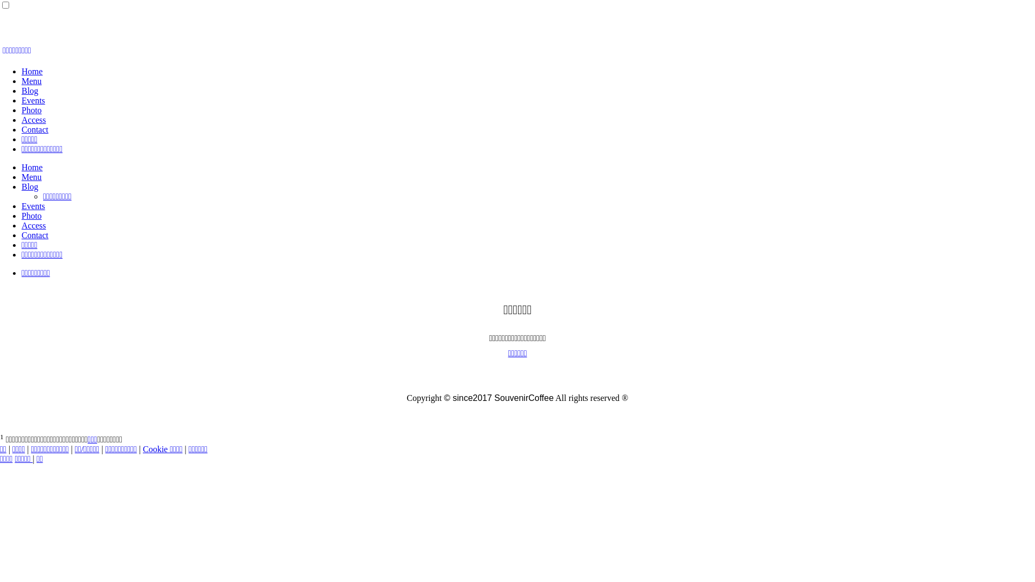 The width and height of the screenshot is (1035, 582). What do you see at coordinates (31, 81) in the screenshot?
I see `Menu` at bounding box center [31, 81].